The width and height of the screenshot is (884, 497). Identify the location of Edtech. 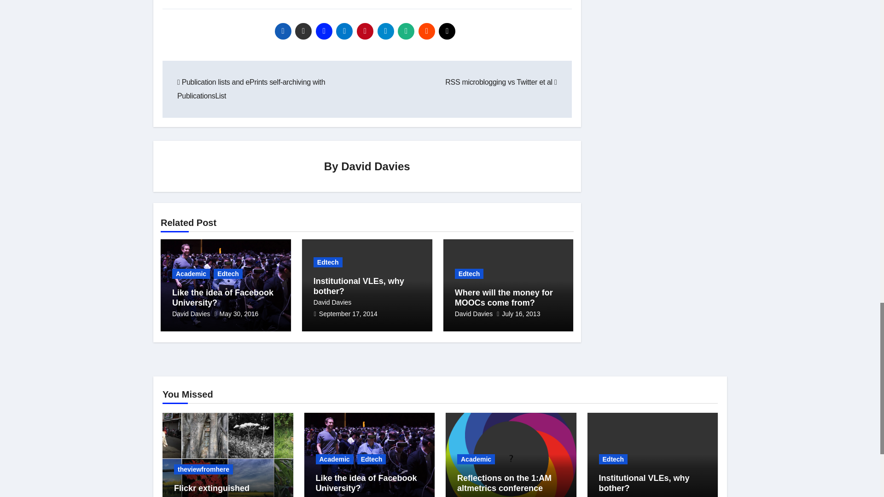
(228, 273).